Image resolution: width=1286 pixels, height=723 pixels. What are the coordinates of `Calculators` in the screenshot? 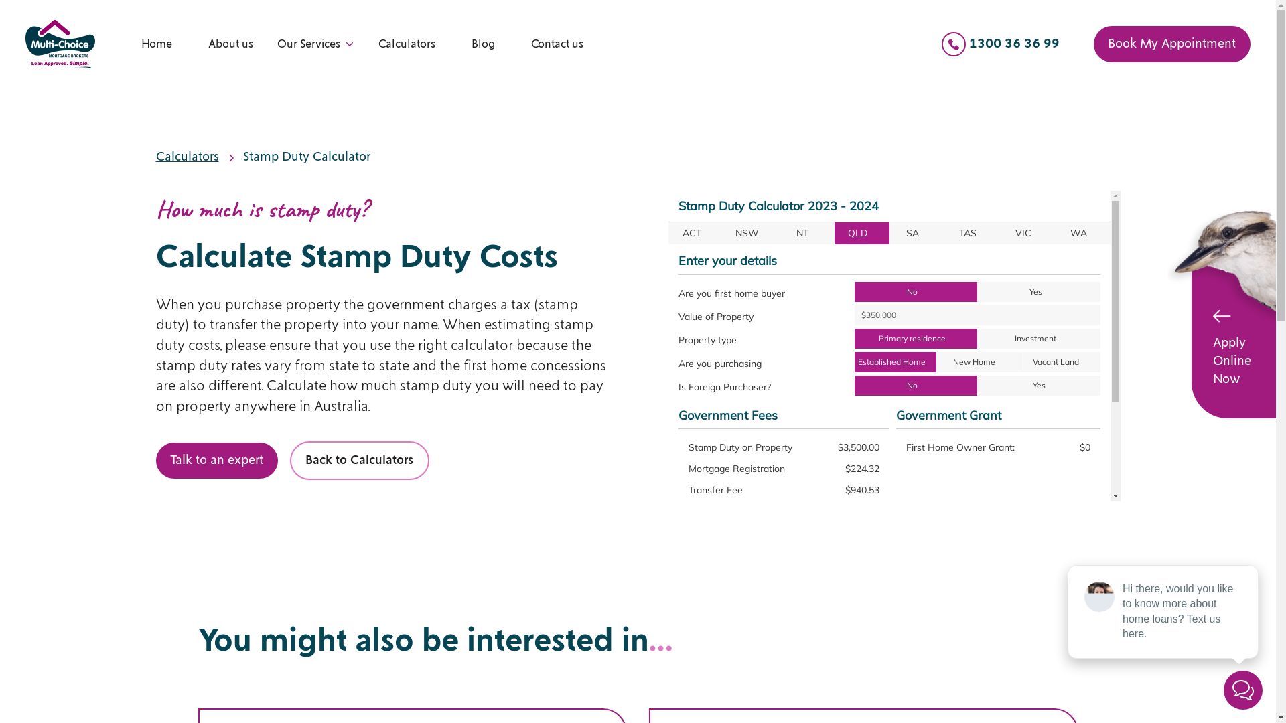 It's located at (407, 44).